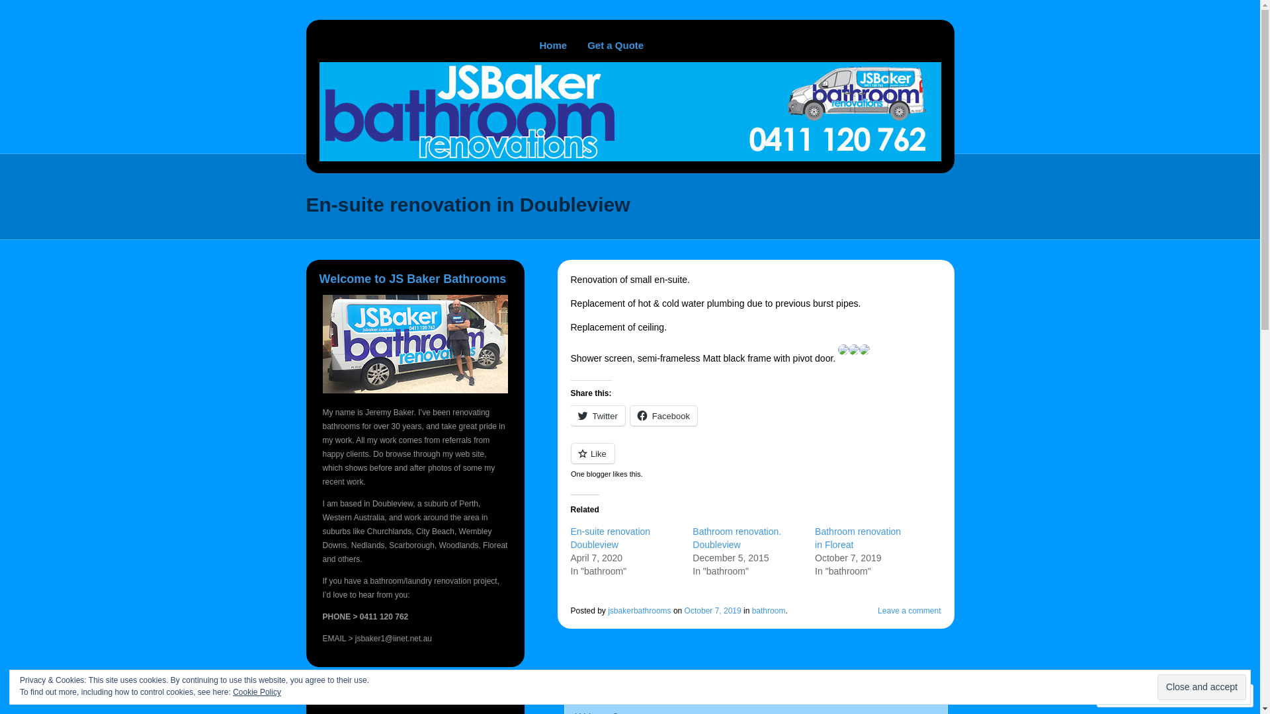 Image resolution: width=1270 pixels, height=714 pixels. Describe the element at coordinates (553, 45) in the screenshot. I see `Home` at that location.